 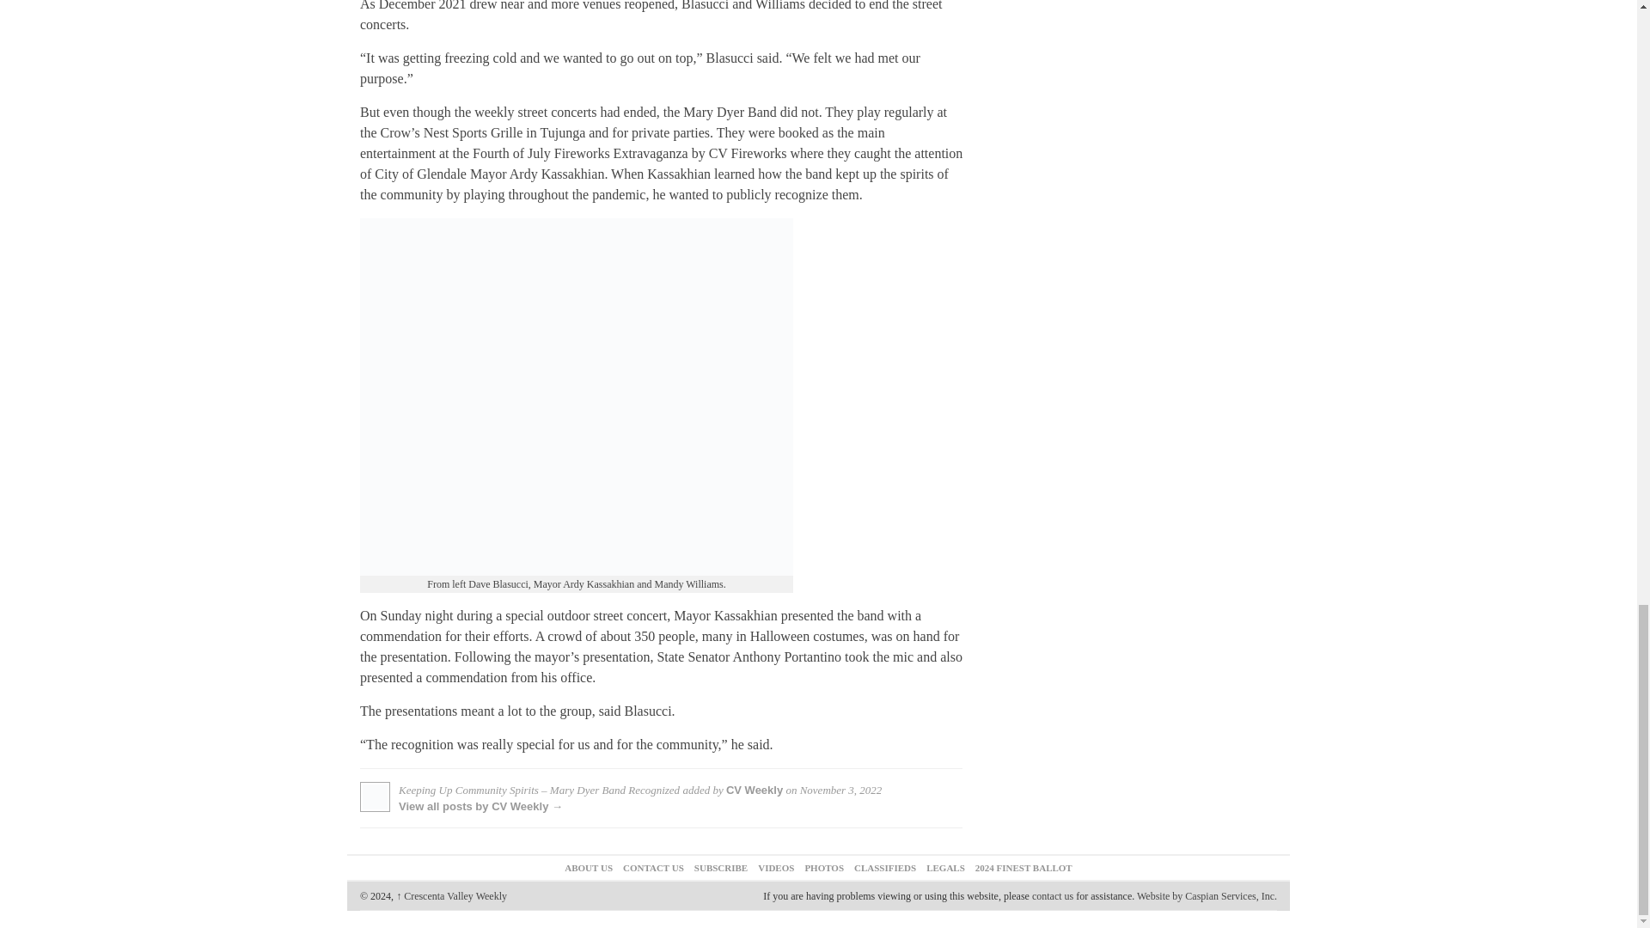 I want to click on Crescenta Valley Weekly, so click(x=450, y=895).